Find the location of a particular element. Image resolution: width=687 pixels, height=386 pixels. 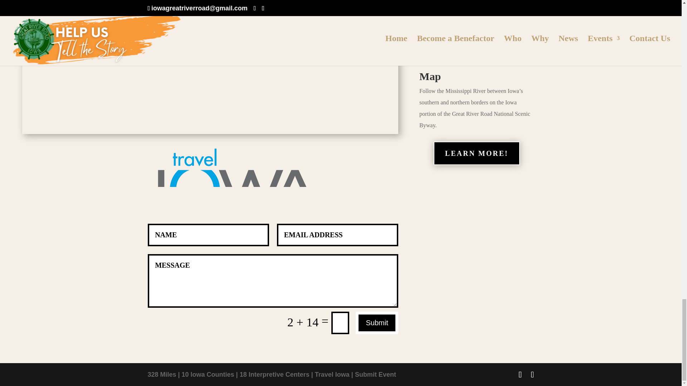

Submit is located at coordinates (376, 323).